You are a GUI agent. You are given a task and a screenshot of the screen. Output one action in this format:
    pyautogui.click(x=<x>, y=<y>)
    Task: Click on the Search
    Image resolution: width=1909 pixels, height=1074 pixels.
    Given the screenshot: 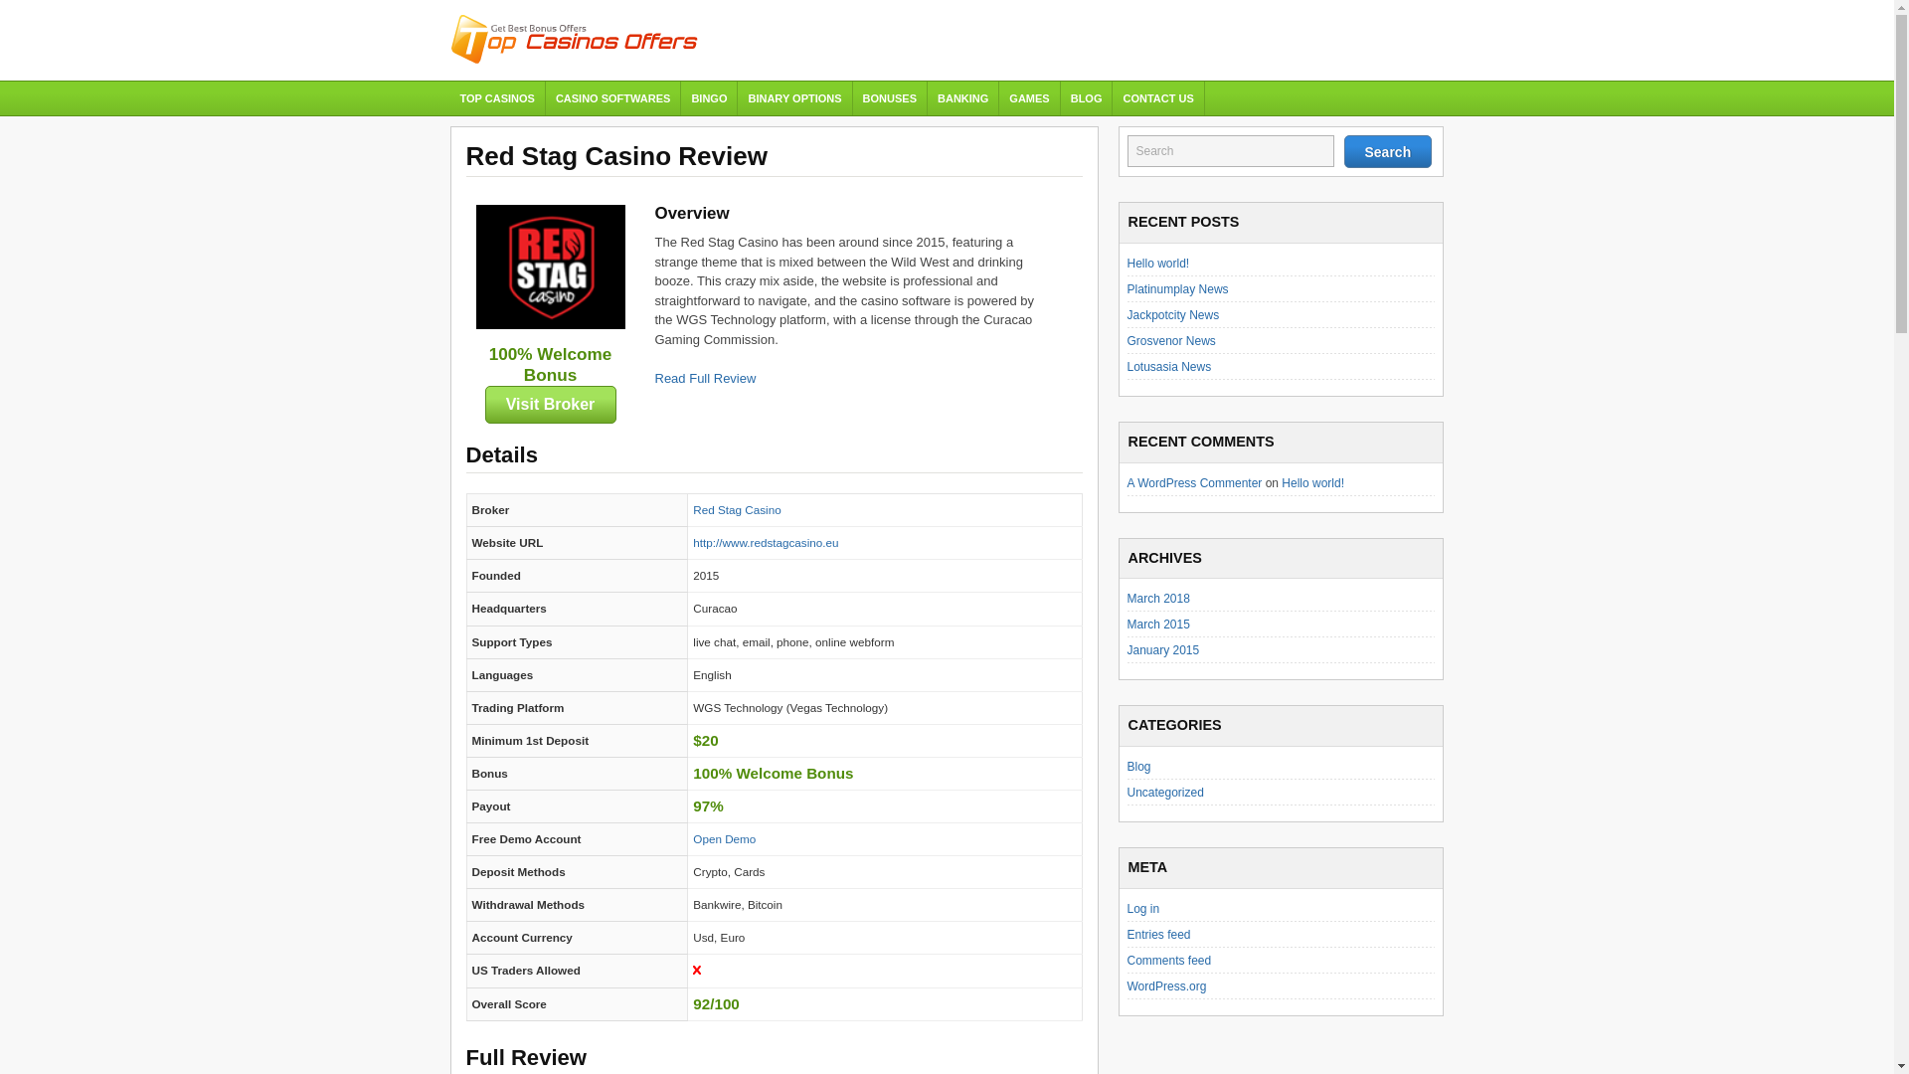 What is the action you would take?
    pyautogui.click(x=1231, y=151)
    